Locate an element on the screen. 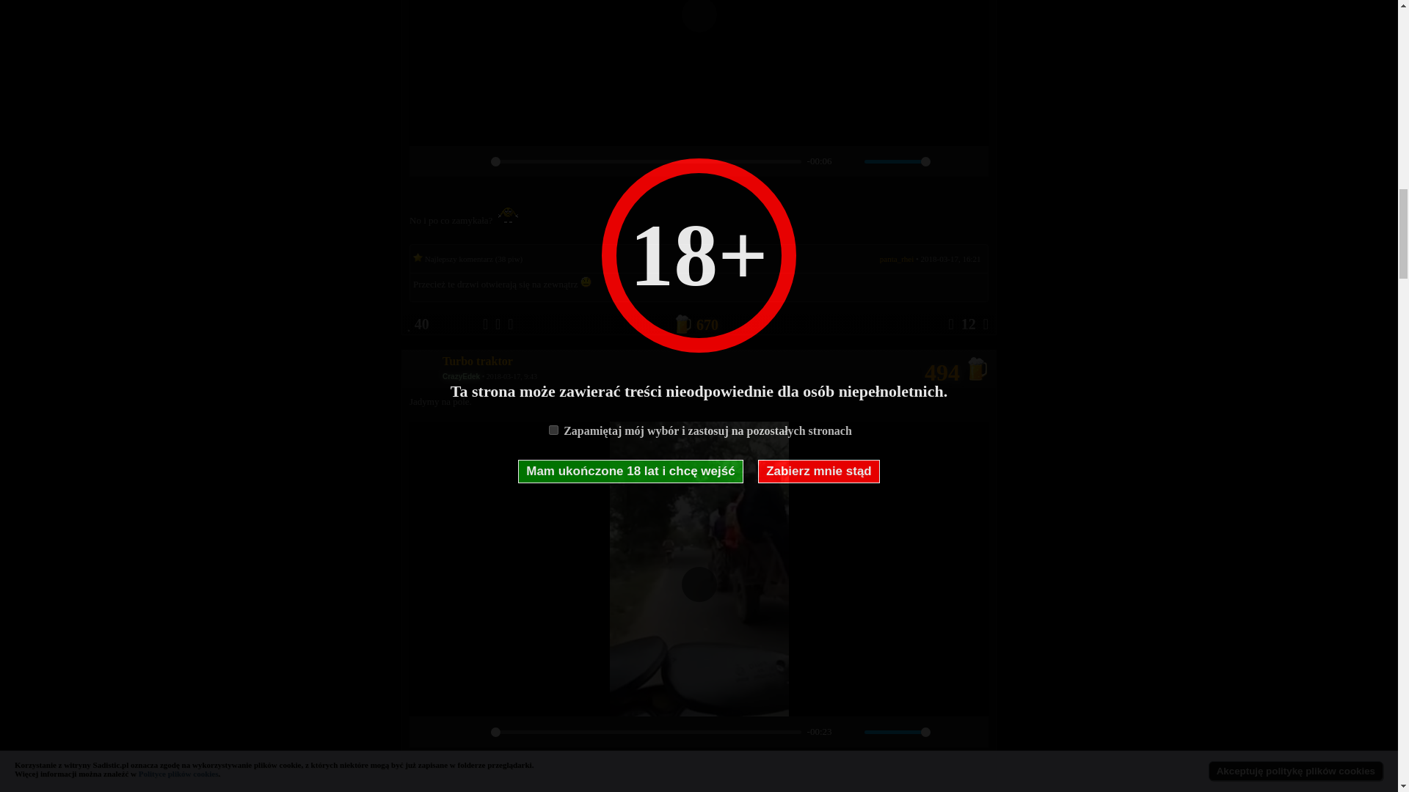 This screenshot has height=792, width=1409. 1 is located at coordinates (897, 161).